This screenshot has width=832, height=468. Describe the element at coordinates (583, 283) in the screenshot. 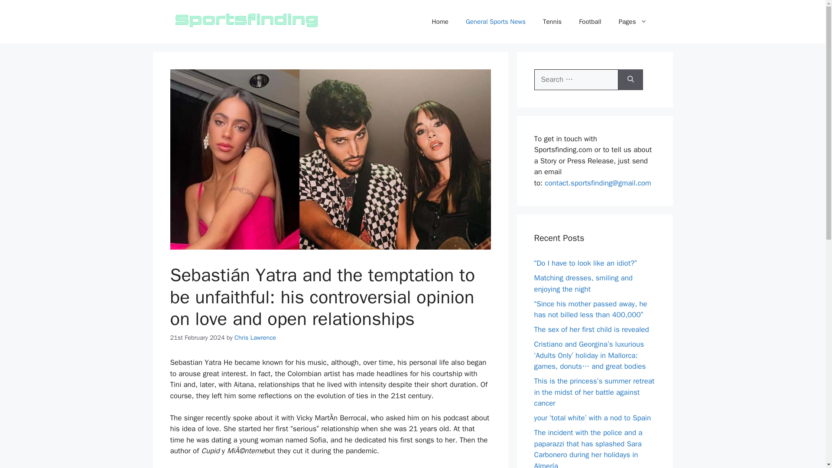

I see `Matching dresses, smiling and enjoying the night` at that location.